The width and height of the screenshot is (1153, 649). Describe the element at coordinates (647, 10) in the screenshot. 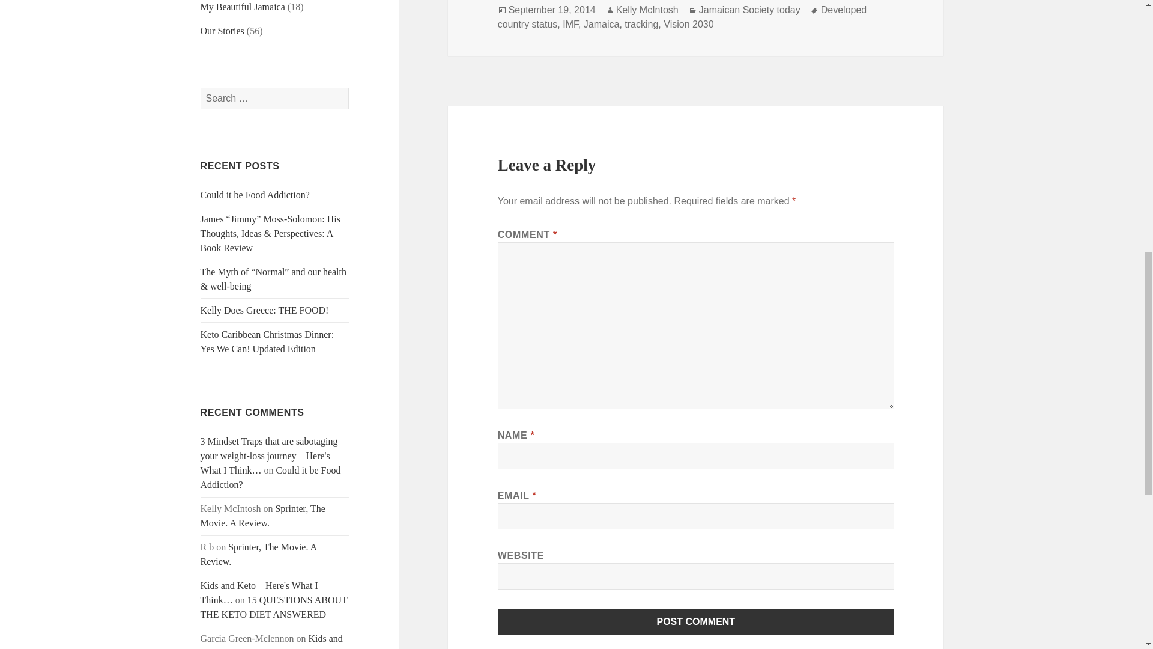

I see `Kelly McIntosh` at that location.